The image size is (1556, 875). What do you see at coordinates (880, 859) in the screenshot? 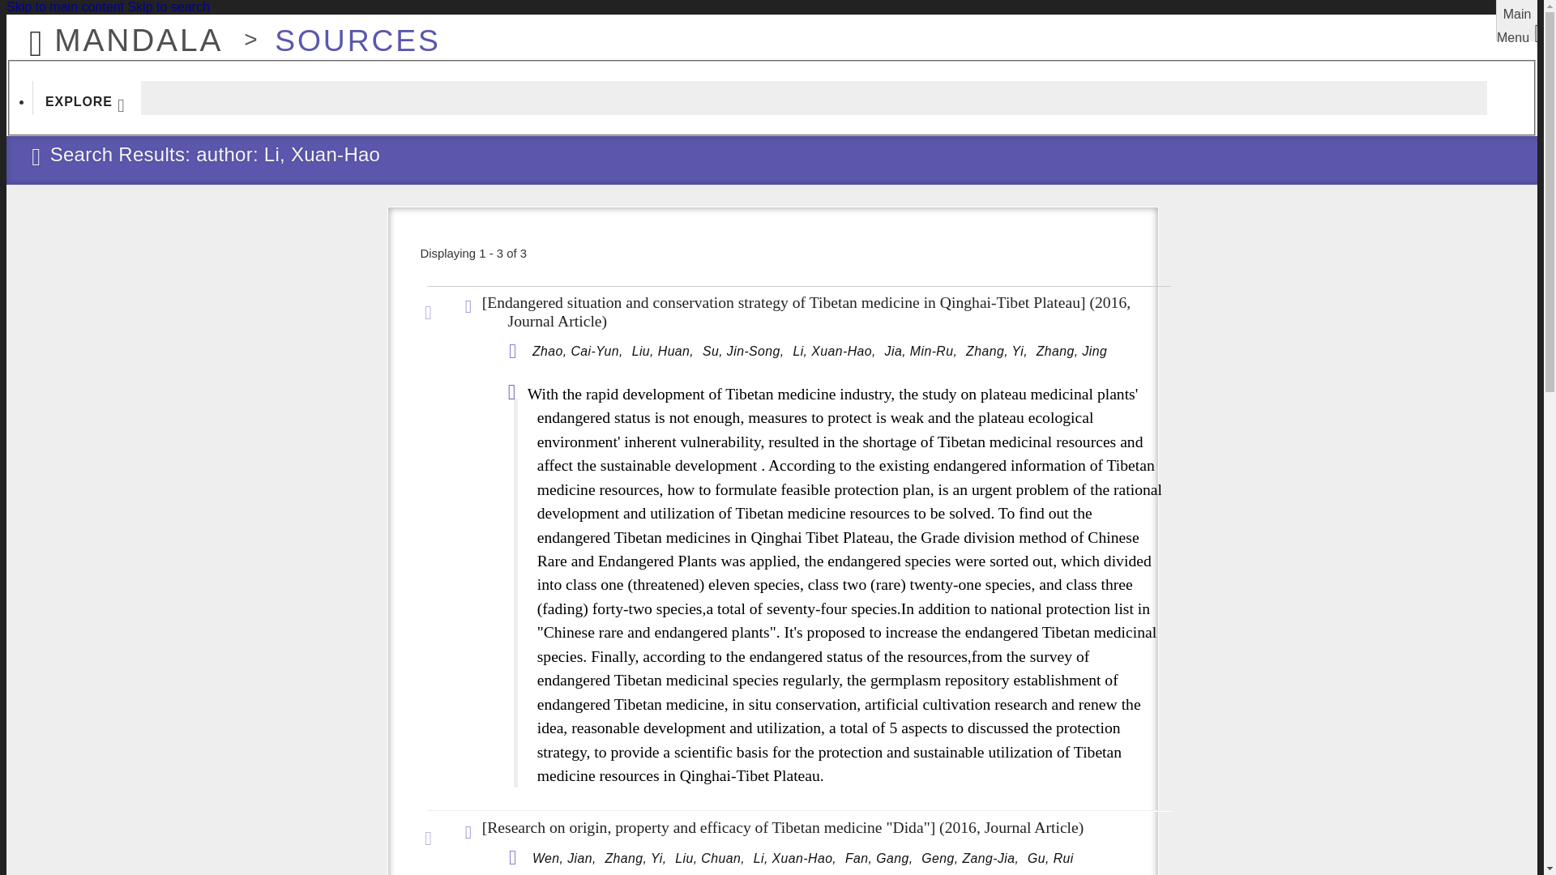
I see `Fan, Gang,` at bounding box center [880, 859].